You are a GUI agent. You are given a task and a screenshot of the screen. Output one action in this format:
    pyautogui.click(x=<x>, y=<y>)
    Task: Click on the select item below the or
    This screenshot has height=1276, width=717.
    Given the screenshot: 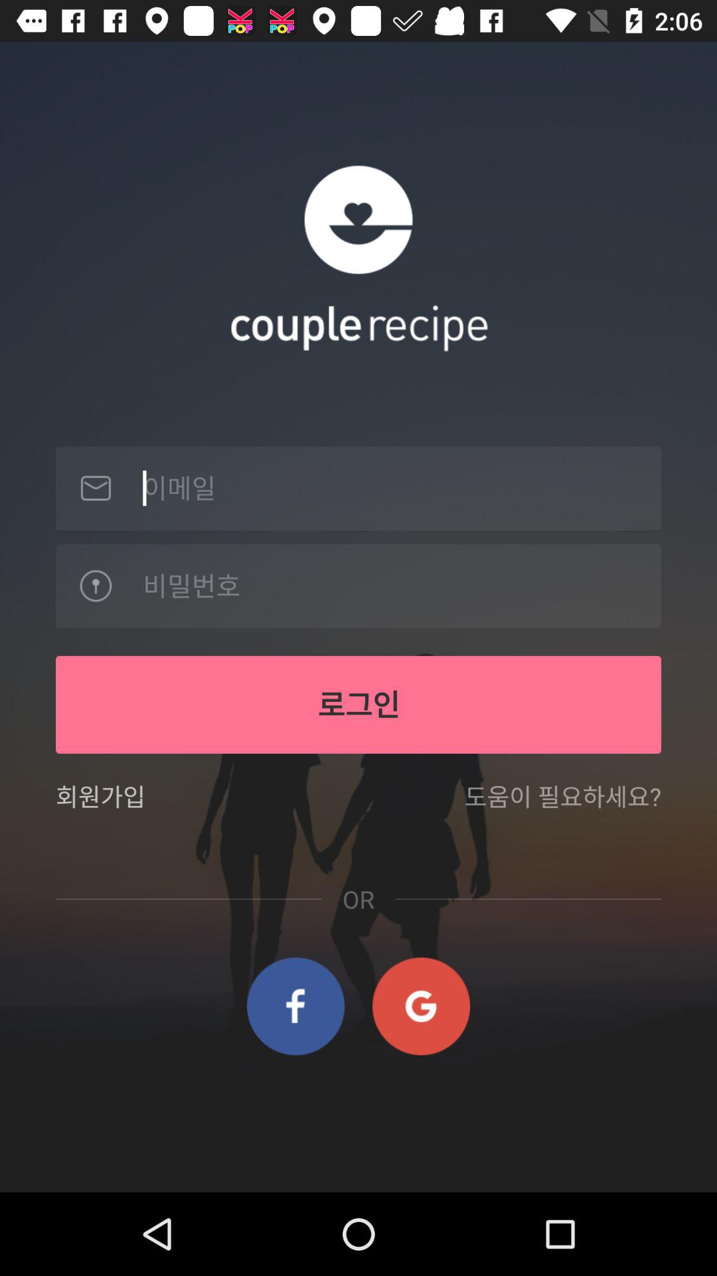 What is the action you would take?
    pyautogui.click(x=421, y=1006)
    